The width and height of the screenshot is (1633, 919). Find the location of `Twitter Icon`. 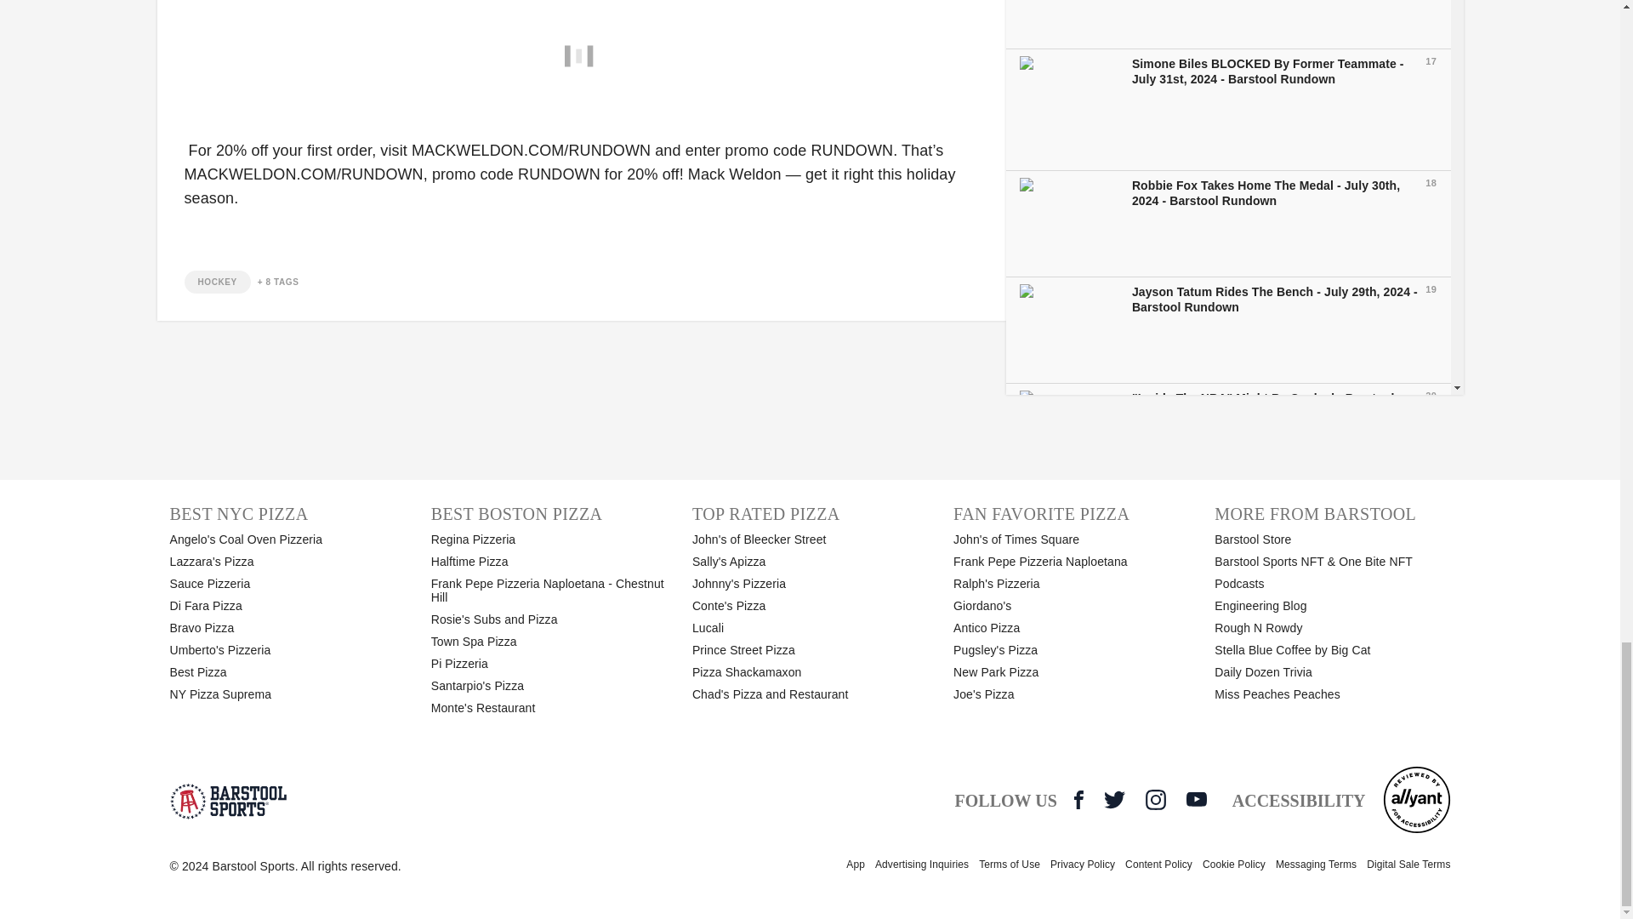

Twitter Icon is located at coordinates (1114, 799).